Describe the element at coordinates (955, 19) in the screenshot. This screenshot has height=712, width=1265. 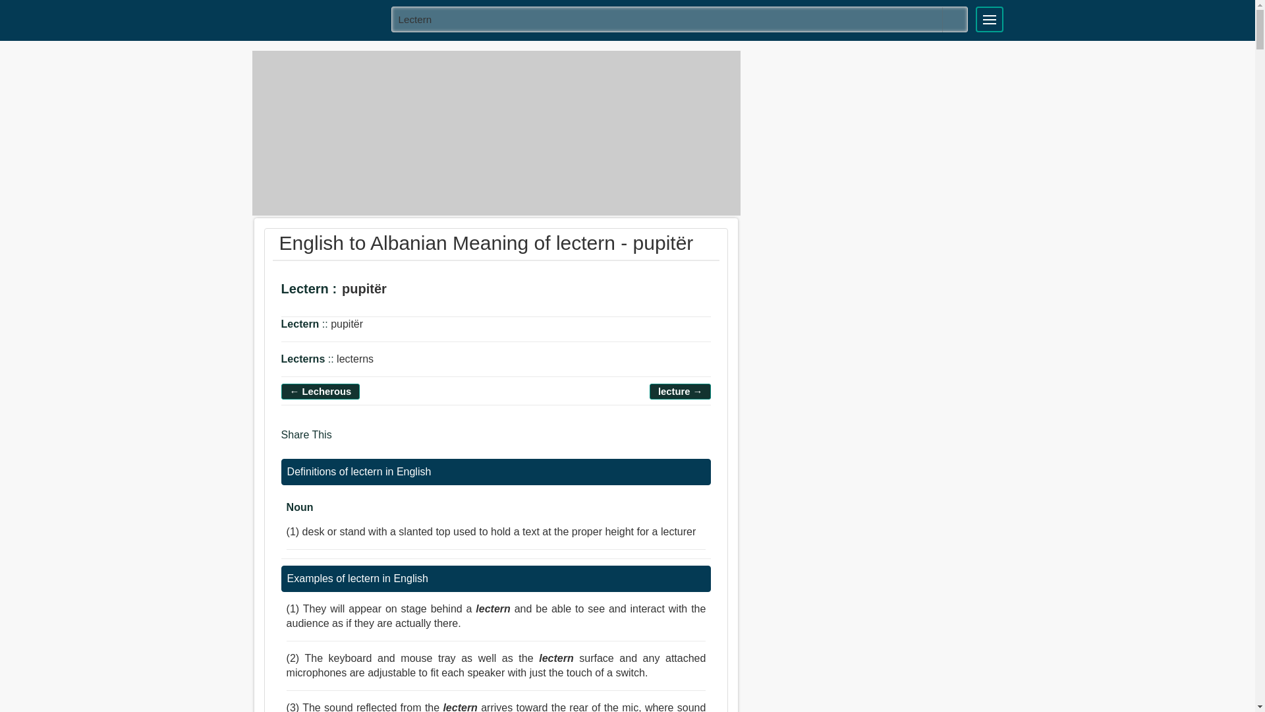
I see `Search` at that location.